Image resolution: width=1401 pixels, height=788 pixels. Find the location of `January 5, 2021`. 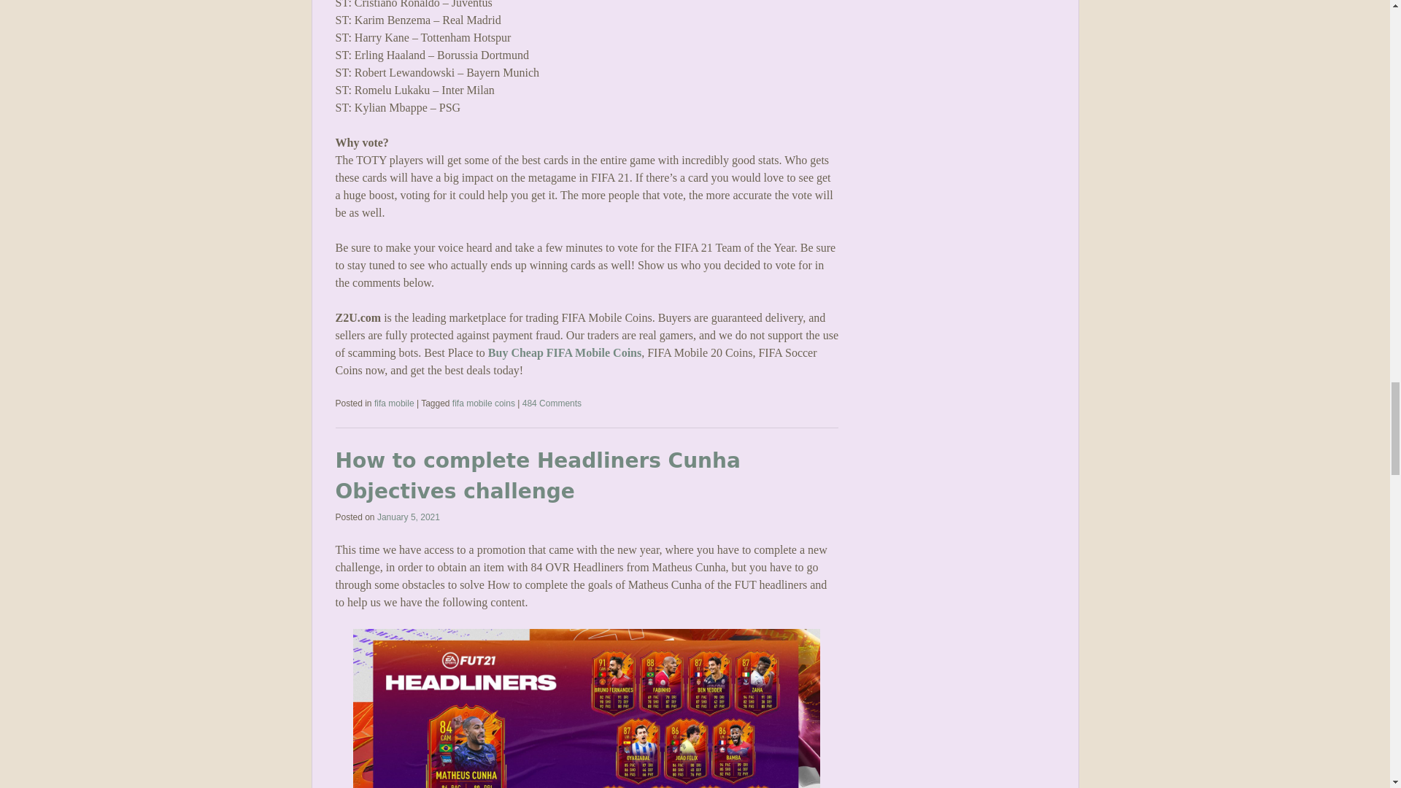

January 5, 2021 is located at coordinates (408, 517).